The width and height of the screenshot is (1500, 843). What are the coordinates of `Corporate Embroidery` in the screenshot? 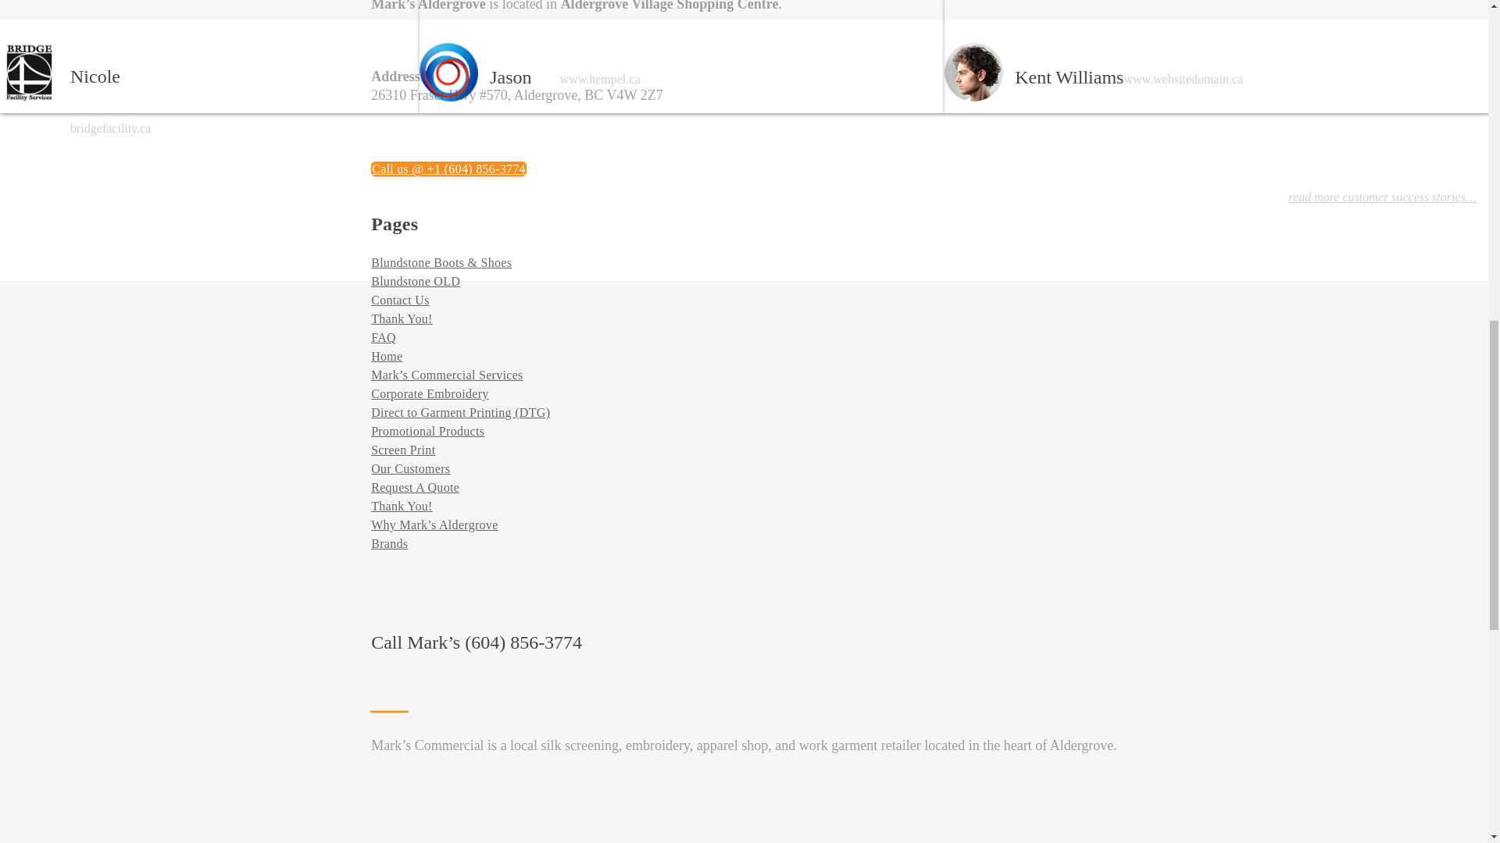 It's located at (430, 393).